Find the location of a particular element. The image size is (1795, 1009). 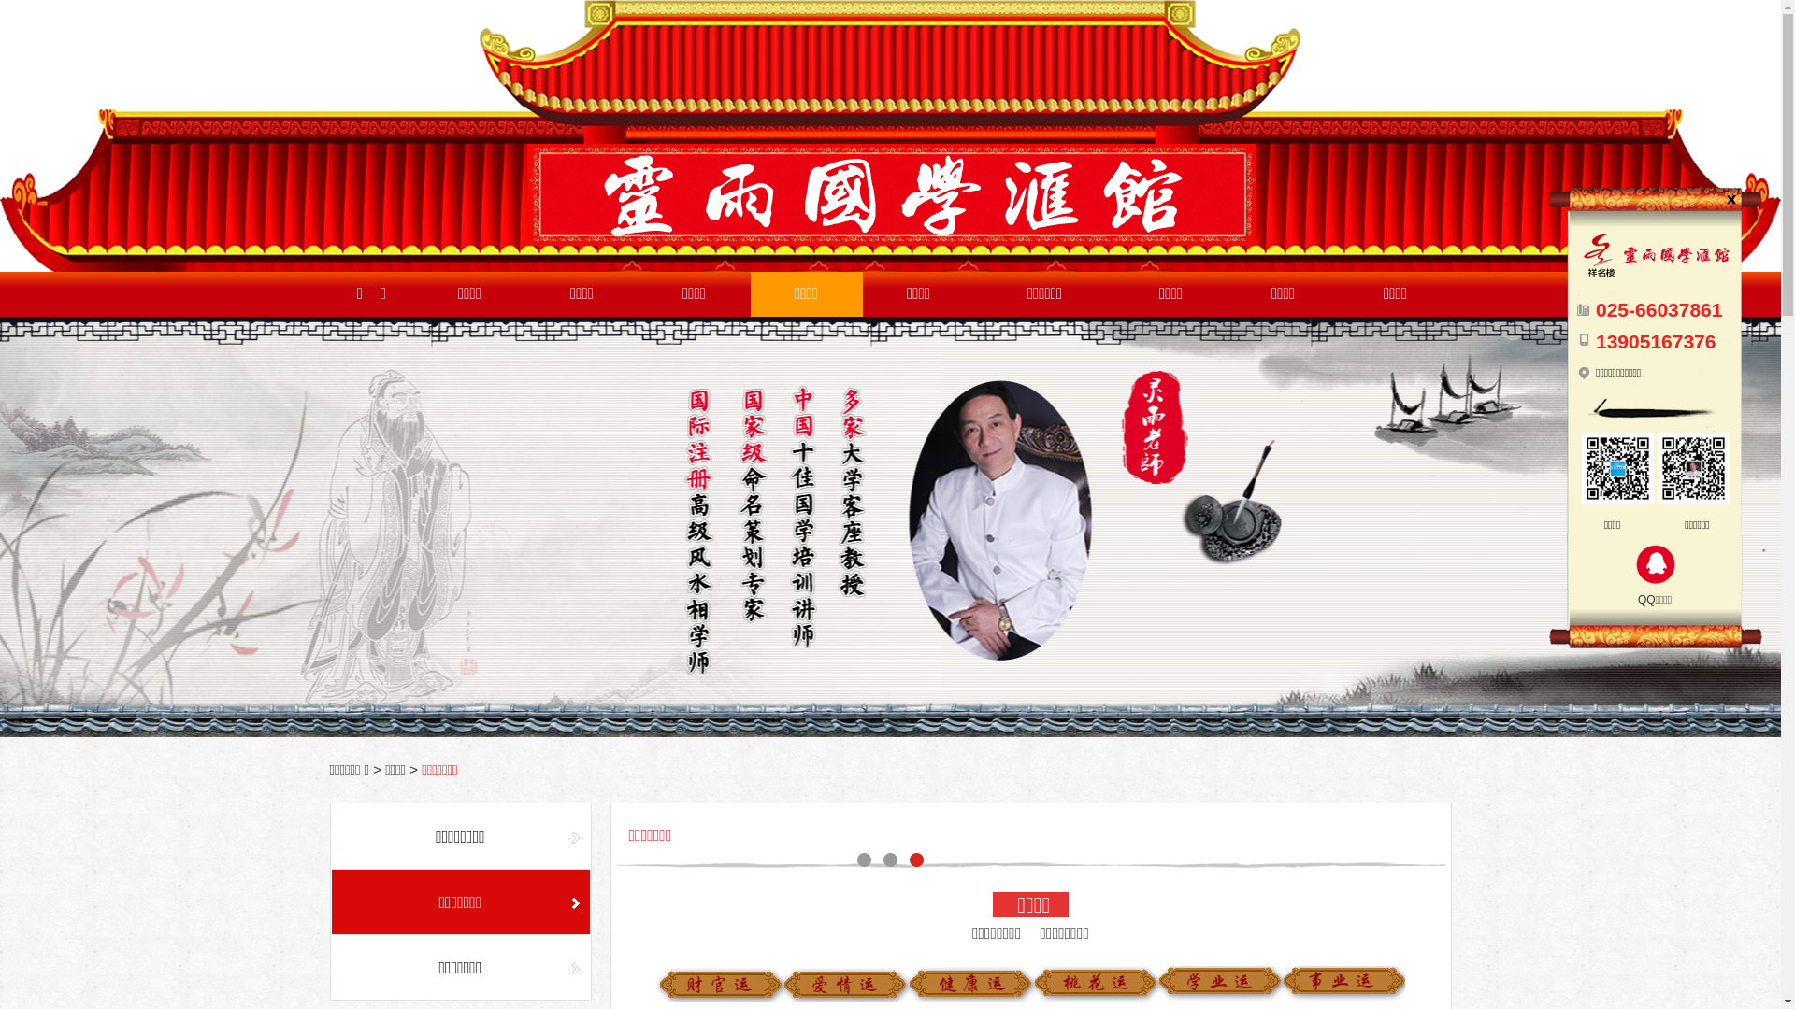

1 is located at coordinates (890, 527).